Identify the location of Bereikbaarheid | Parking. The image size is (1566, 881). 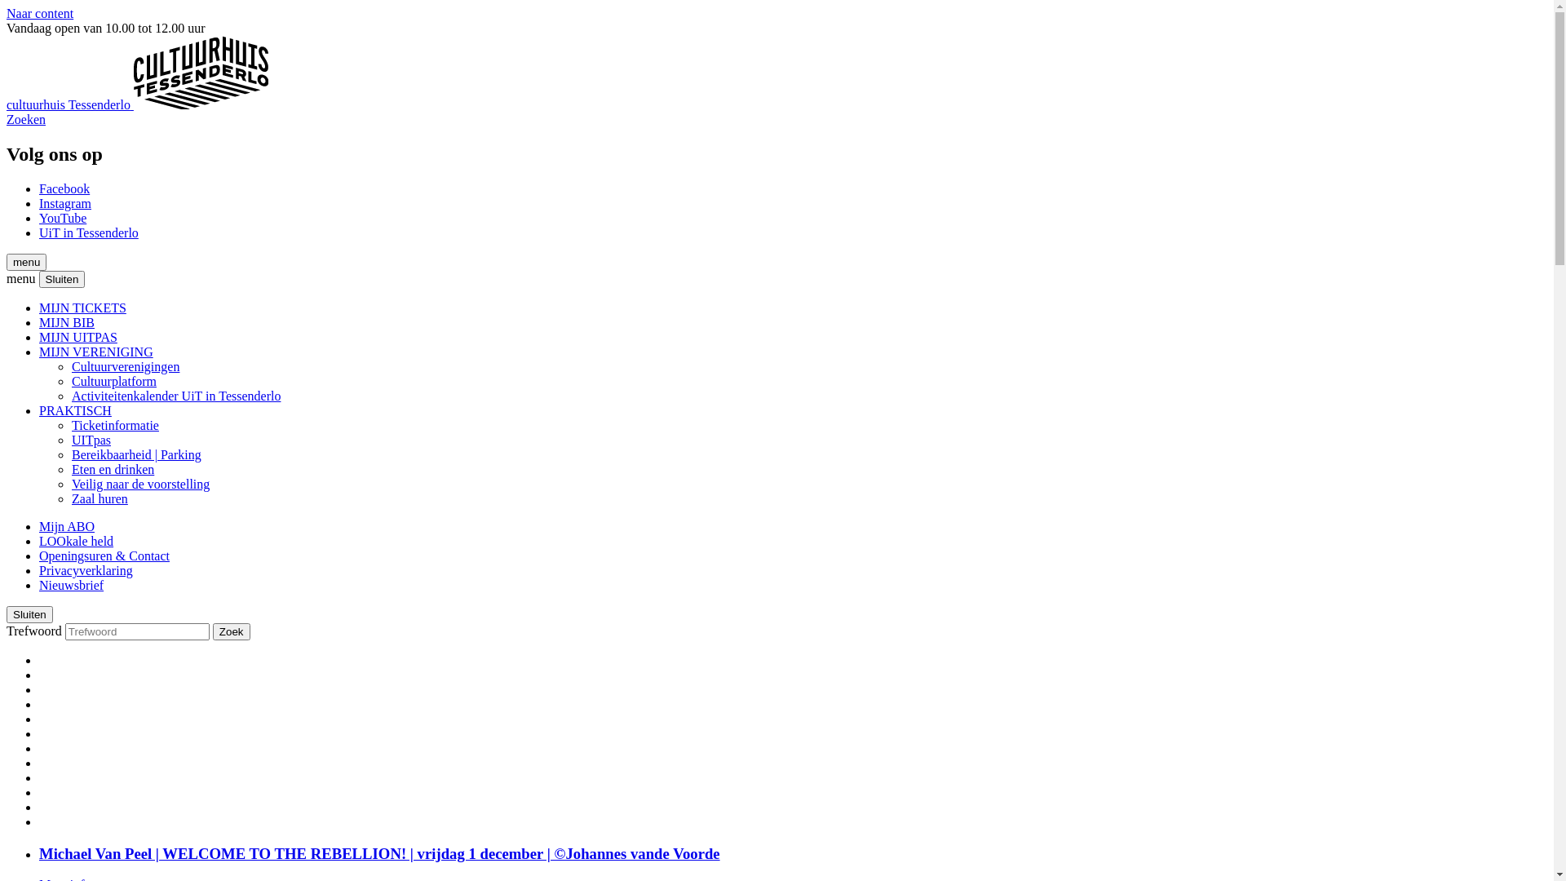
(136, 455).